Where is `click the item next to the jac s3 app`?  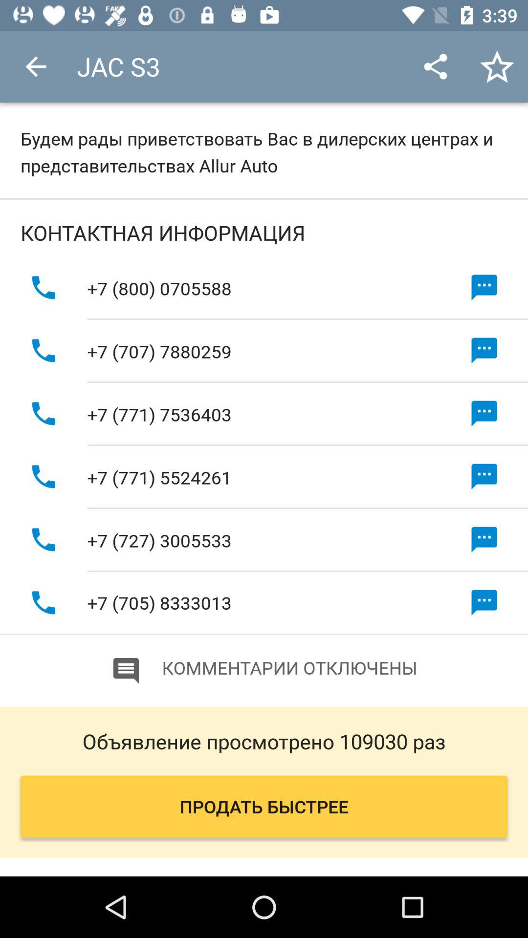
click the item next to the jac s3 app is located at coordinates (36, 66).